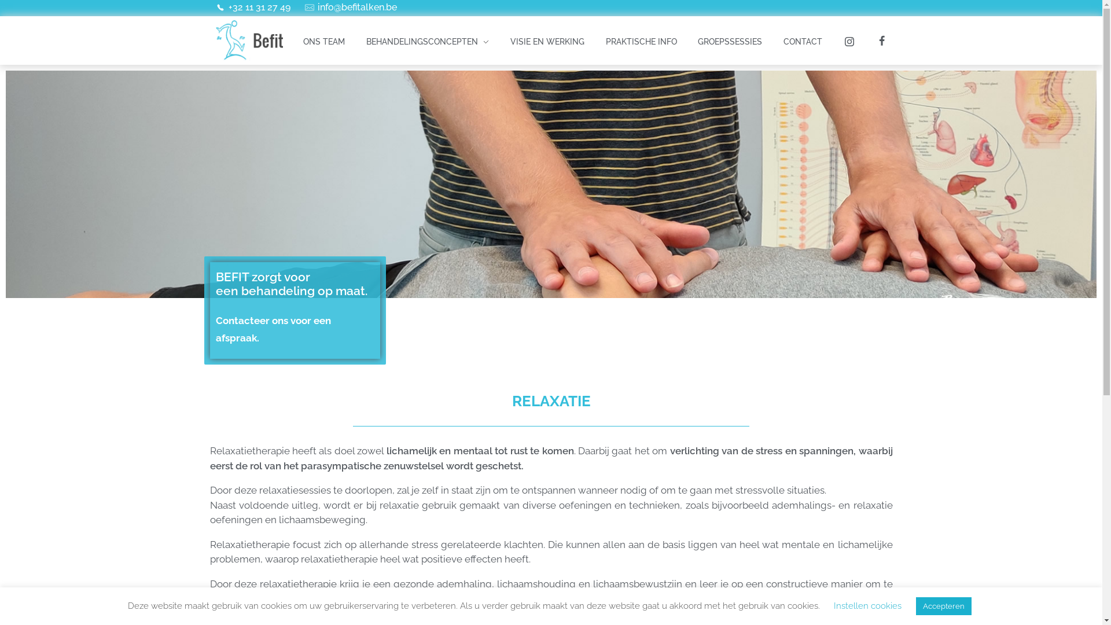  Describe the element at coordinates (329, 42) in the screenshot. I see `ONS TEAM` at that location.